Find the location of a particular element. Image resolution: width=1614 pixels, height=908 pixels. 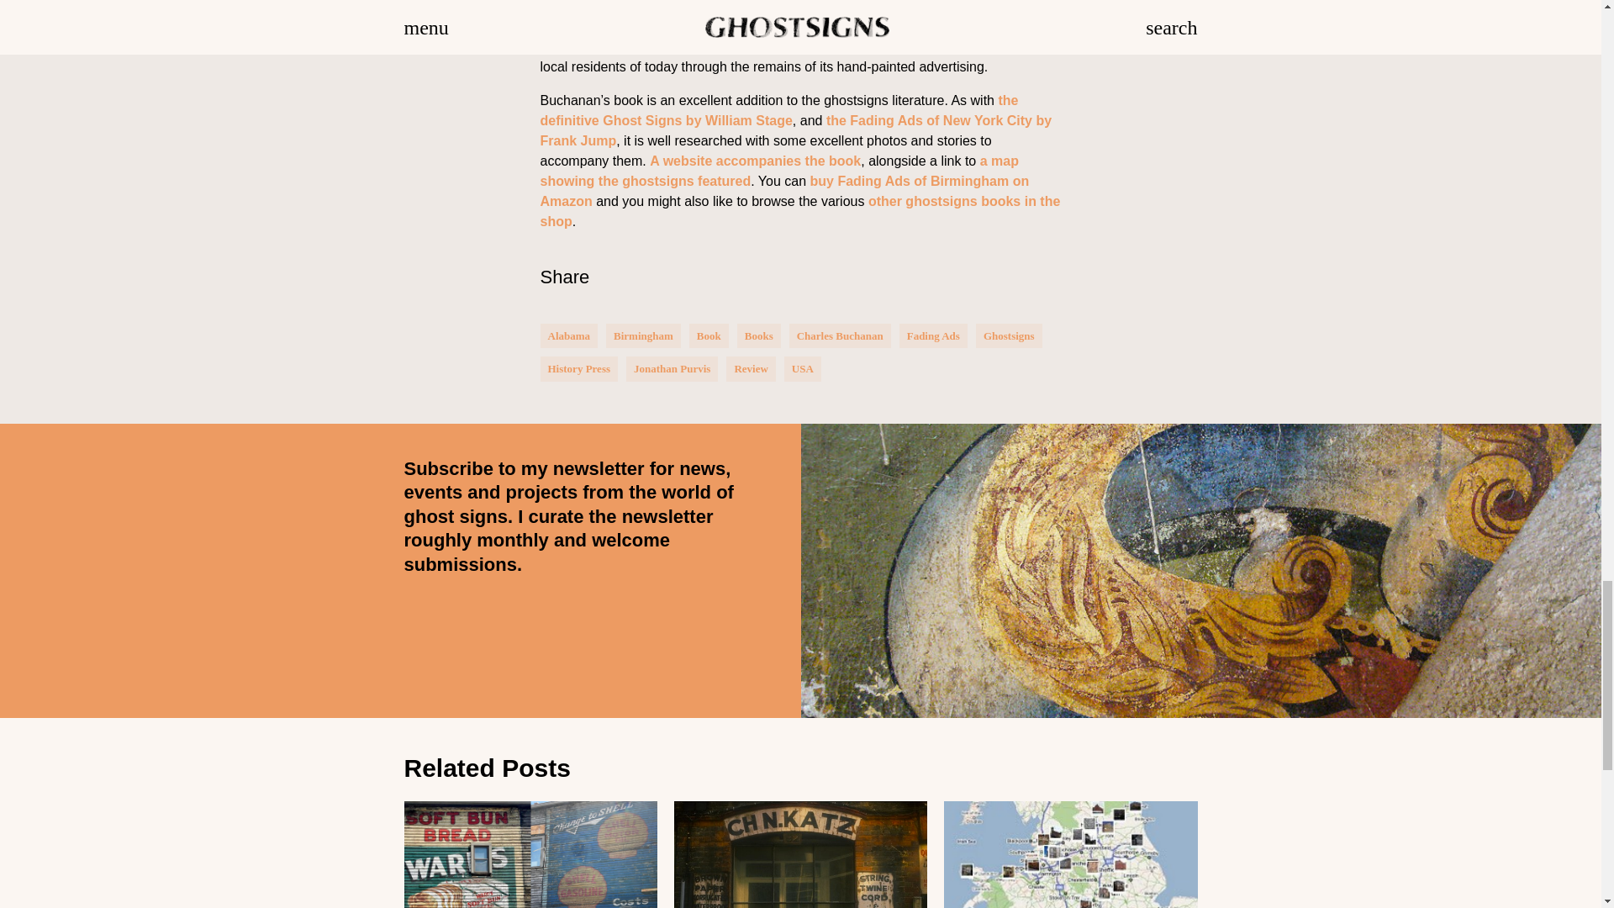

Map showing ghostsigns in Birmingham, Alabama is located at coordinates (778, 170).